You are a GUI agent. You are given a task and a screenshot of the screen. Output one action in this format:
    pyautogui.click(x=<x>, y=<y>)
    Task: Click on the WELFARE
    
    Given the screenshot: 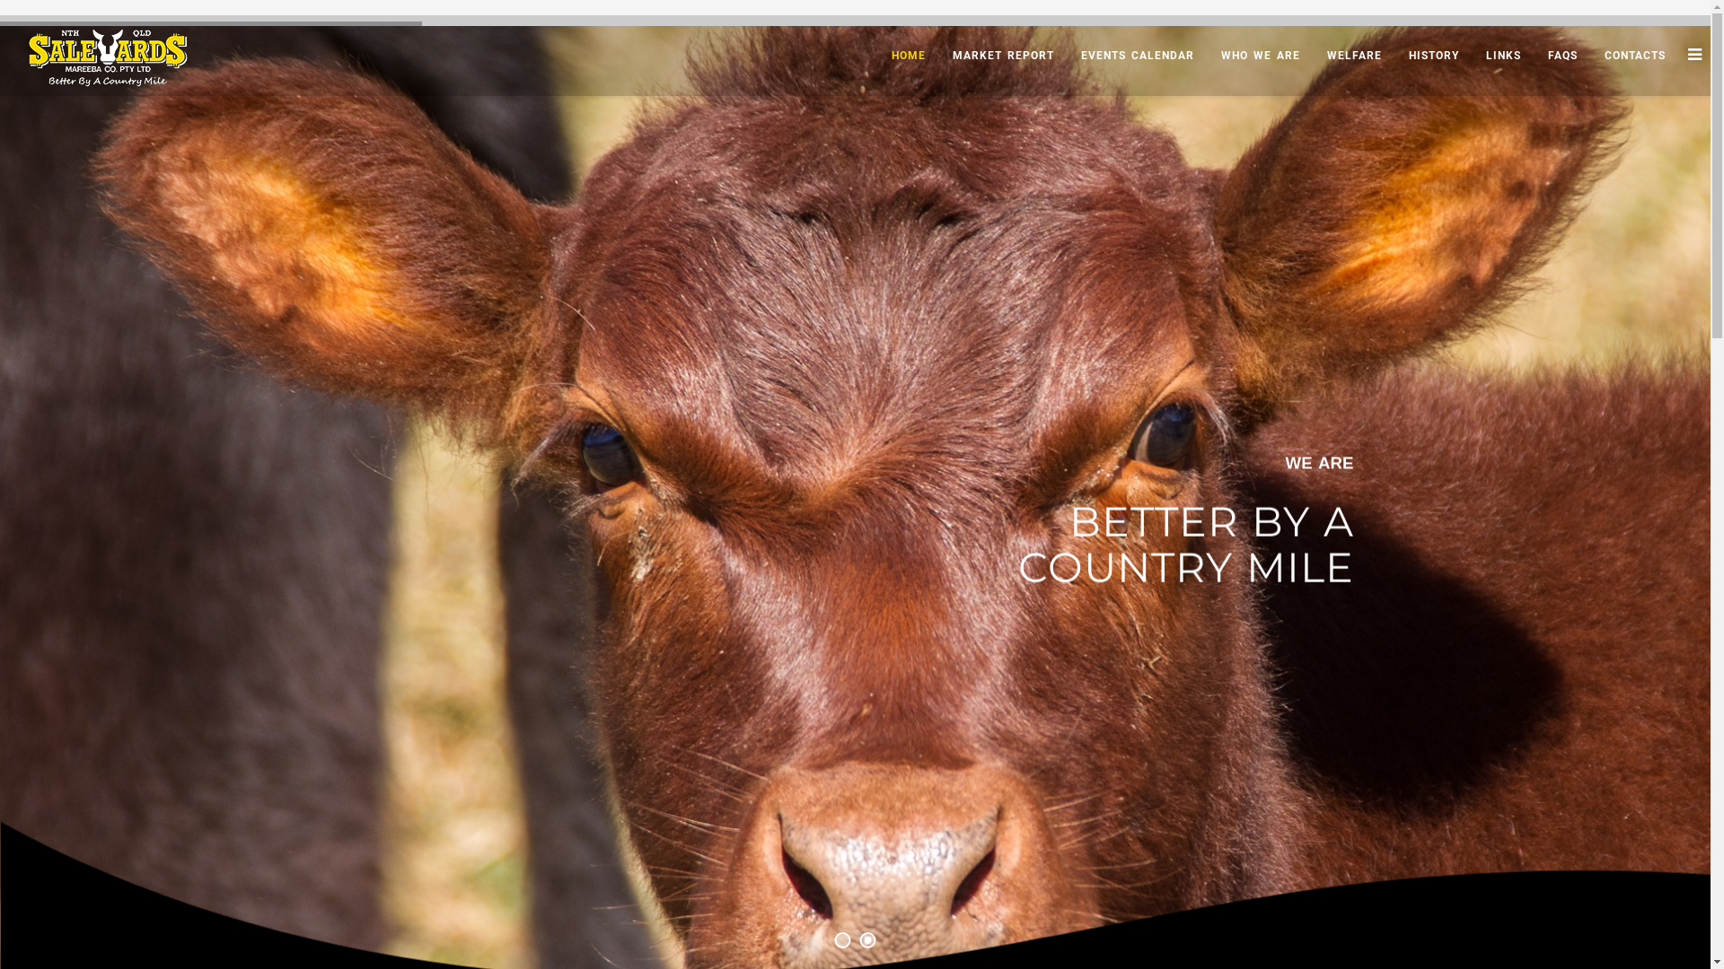 What is the action you would take?
    pyautogui.click(x=1354, y=56)
    